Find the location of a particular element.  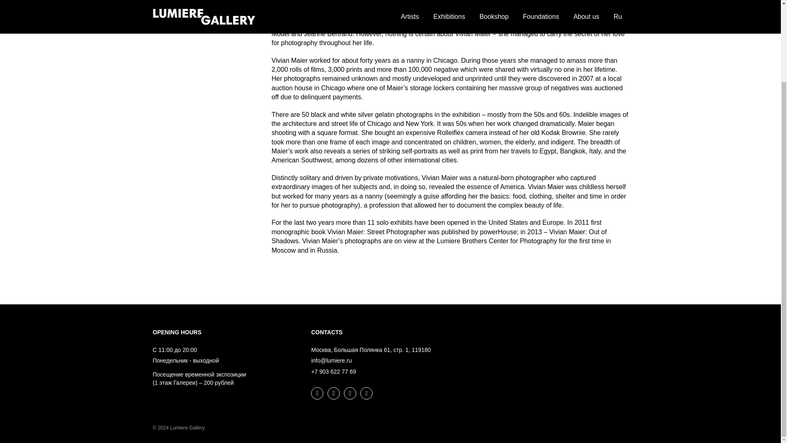

Lumiere Gallery YouTube is located at coordinates (334, 393).